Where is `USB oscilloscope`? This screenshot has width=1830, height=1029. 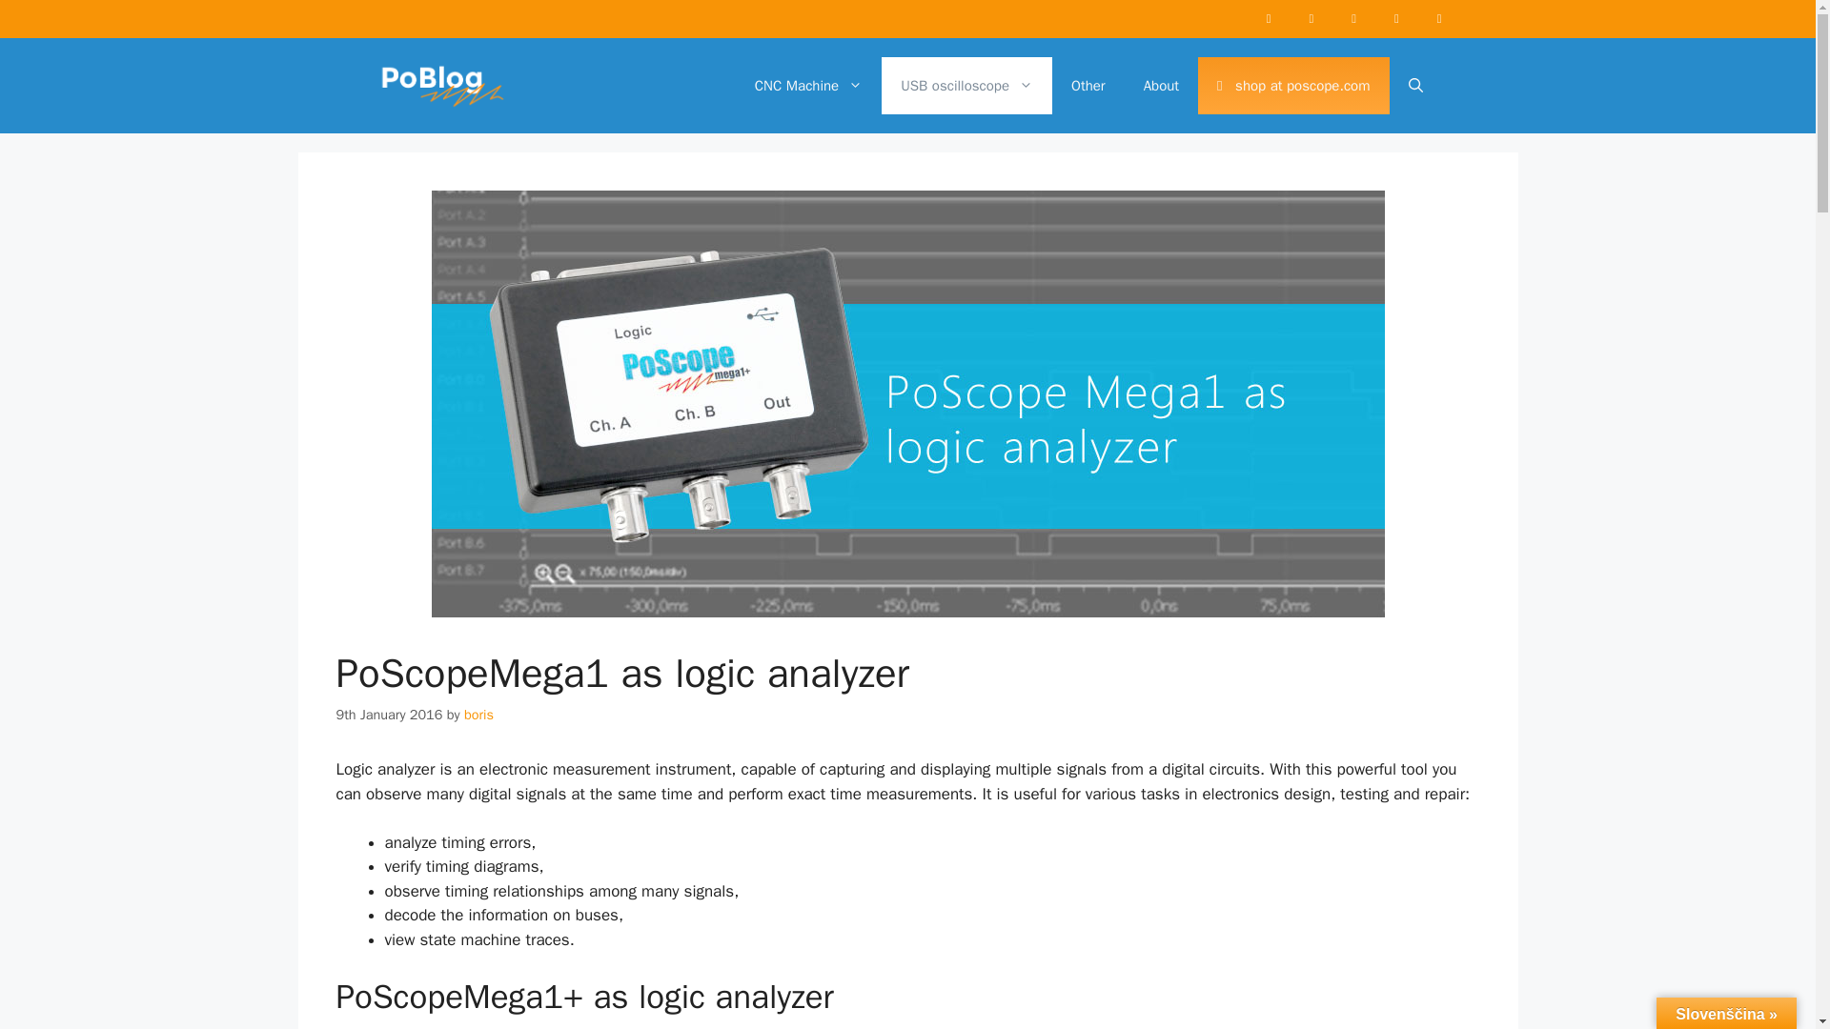 USB oscilloscope is located at coordinates (966, 86).